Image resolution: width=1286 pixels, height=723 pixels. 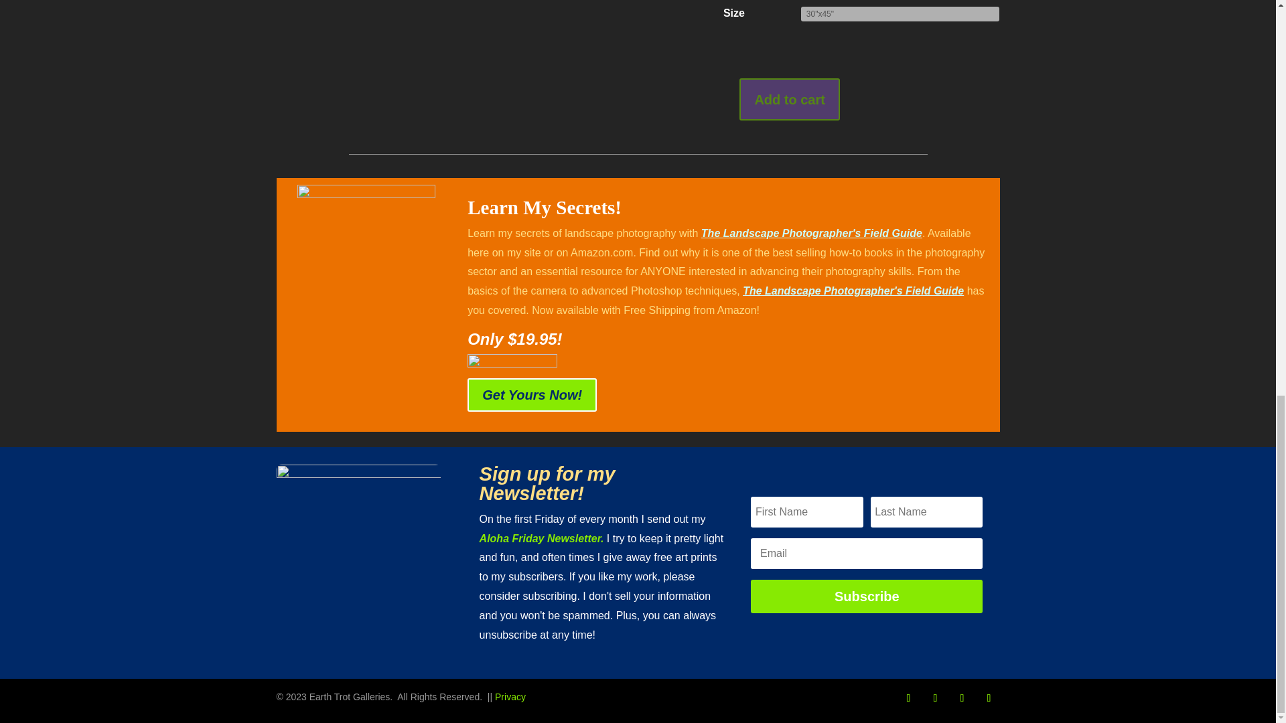 I want to click on Mike Neubauer, so click(x=358, y=546).